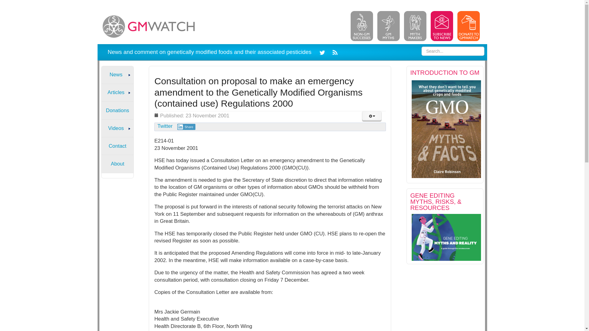 The width and height of the screenshot is (589, 331). What do you see at coordinates (334, 52) in the screenshot?
I see `GMWatch RSS Feed` at bounding box center [334, 52].